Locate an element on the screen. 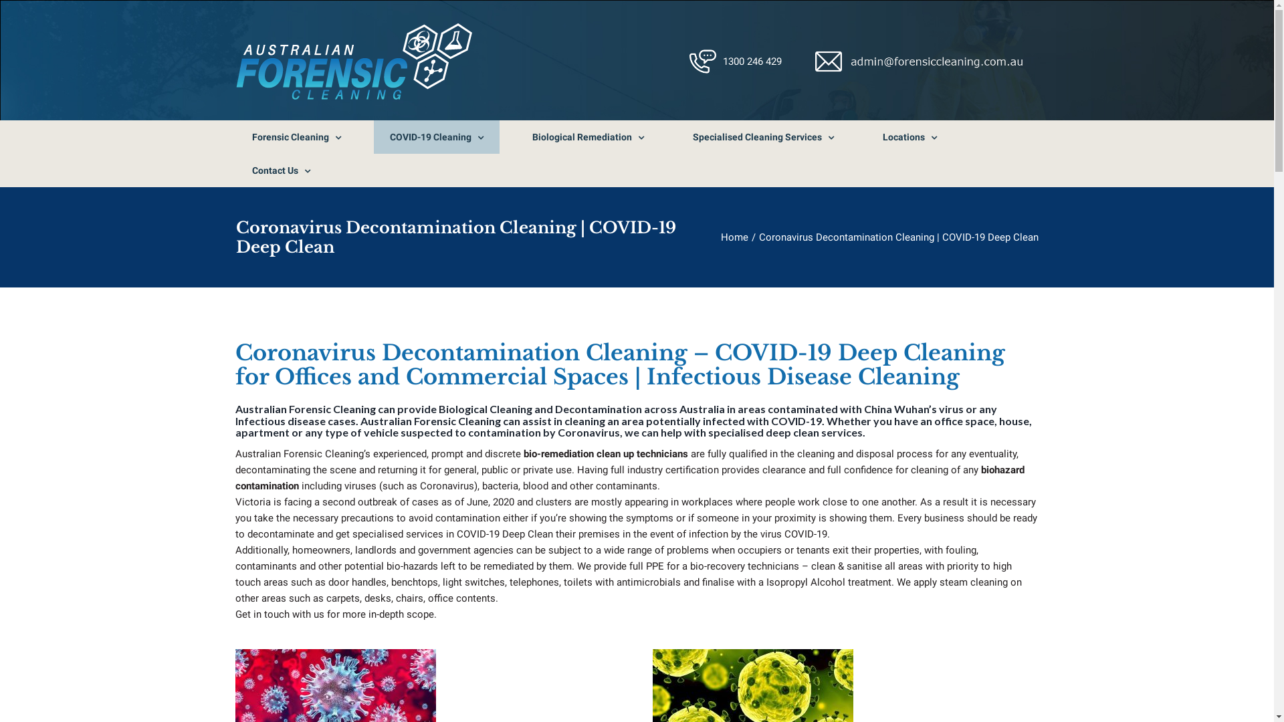 Image resolution: width=1284 pixels, height=722 pixels. Specialised Cleaning Services is located at coordinates (764, 137).